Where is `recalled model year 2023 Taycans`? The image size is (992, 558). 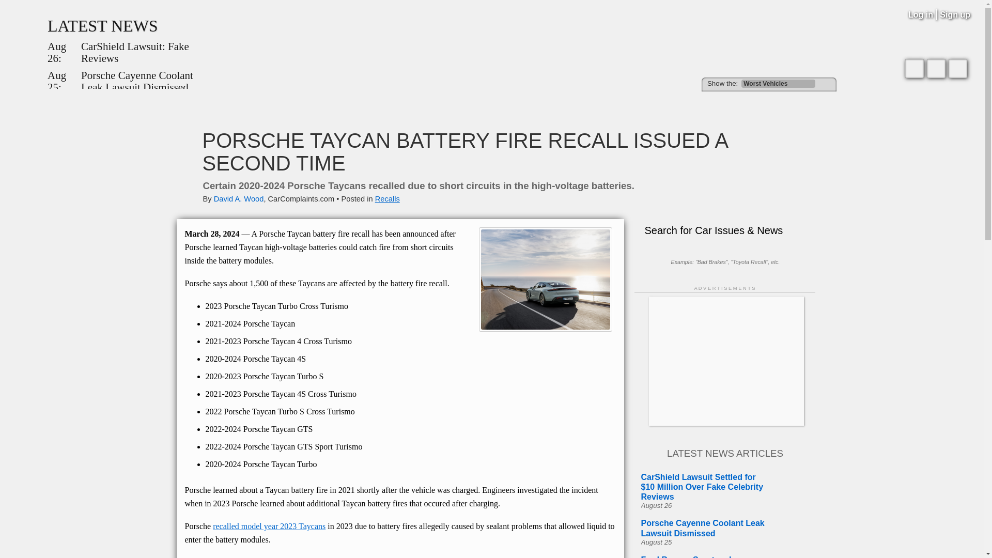 recalled model year 2023 Taycans is located at coordinates (269, 526).